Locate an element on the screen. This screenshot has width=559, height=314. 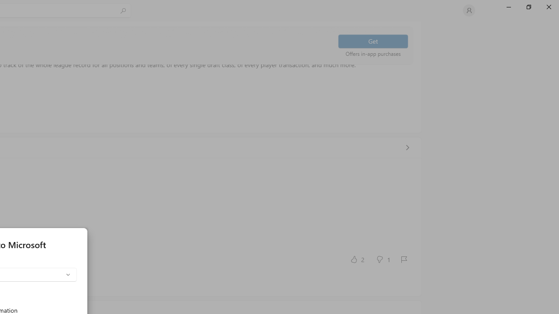
Report review is located at coordinates (404, 259).